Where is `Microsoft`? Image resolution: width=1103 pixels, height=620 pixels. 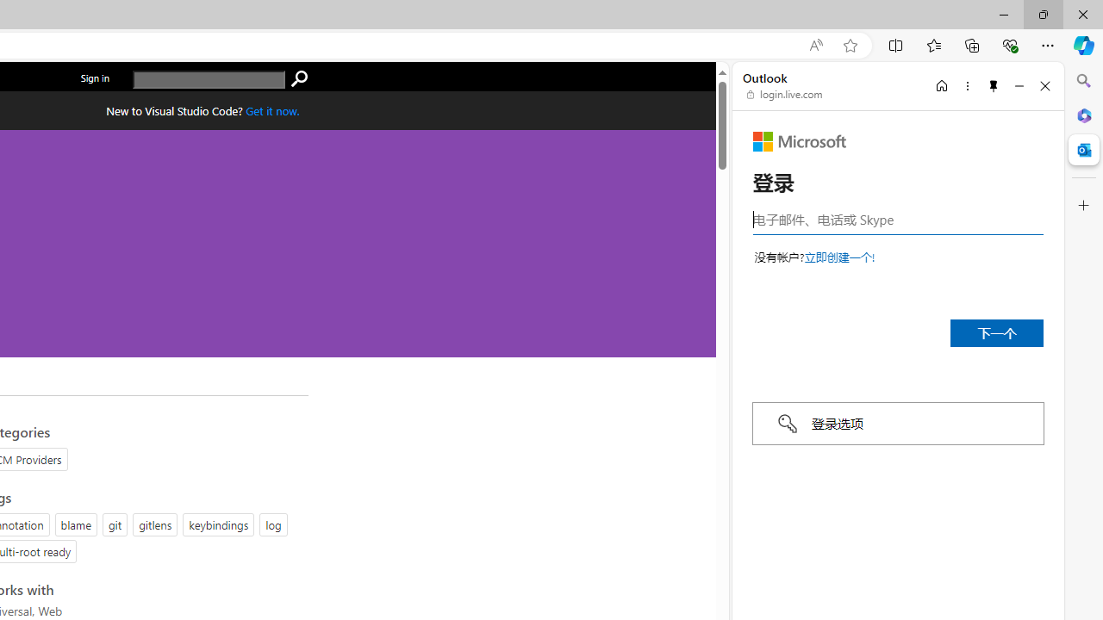
Microsoft is located at coordinates (800, 141).